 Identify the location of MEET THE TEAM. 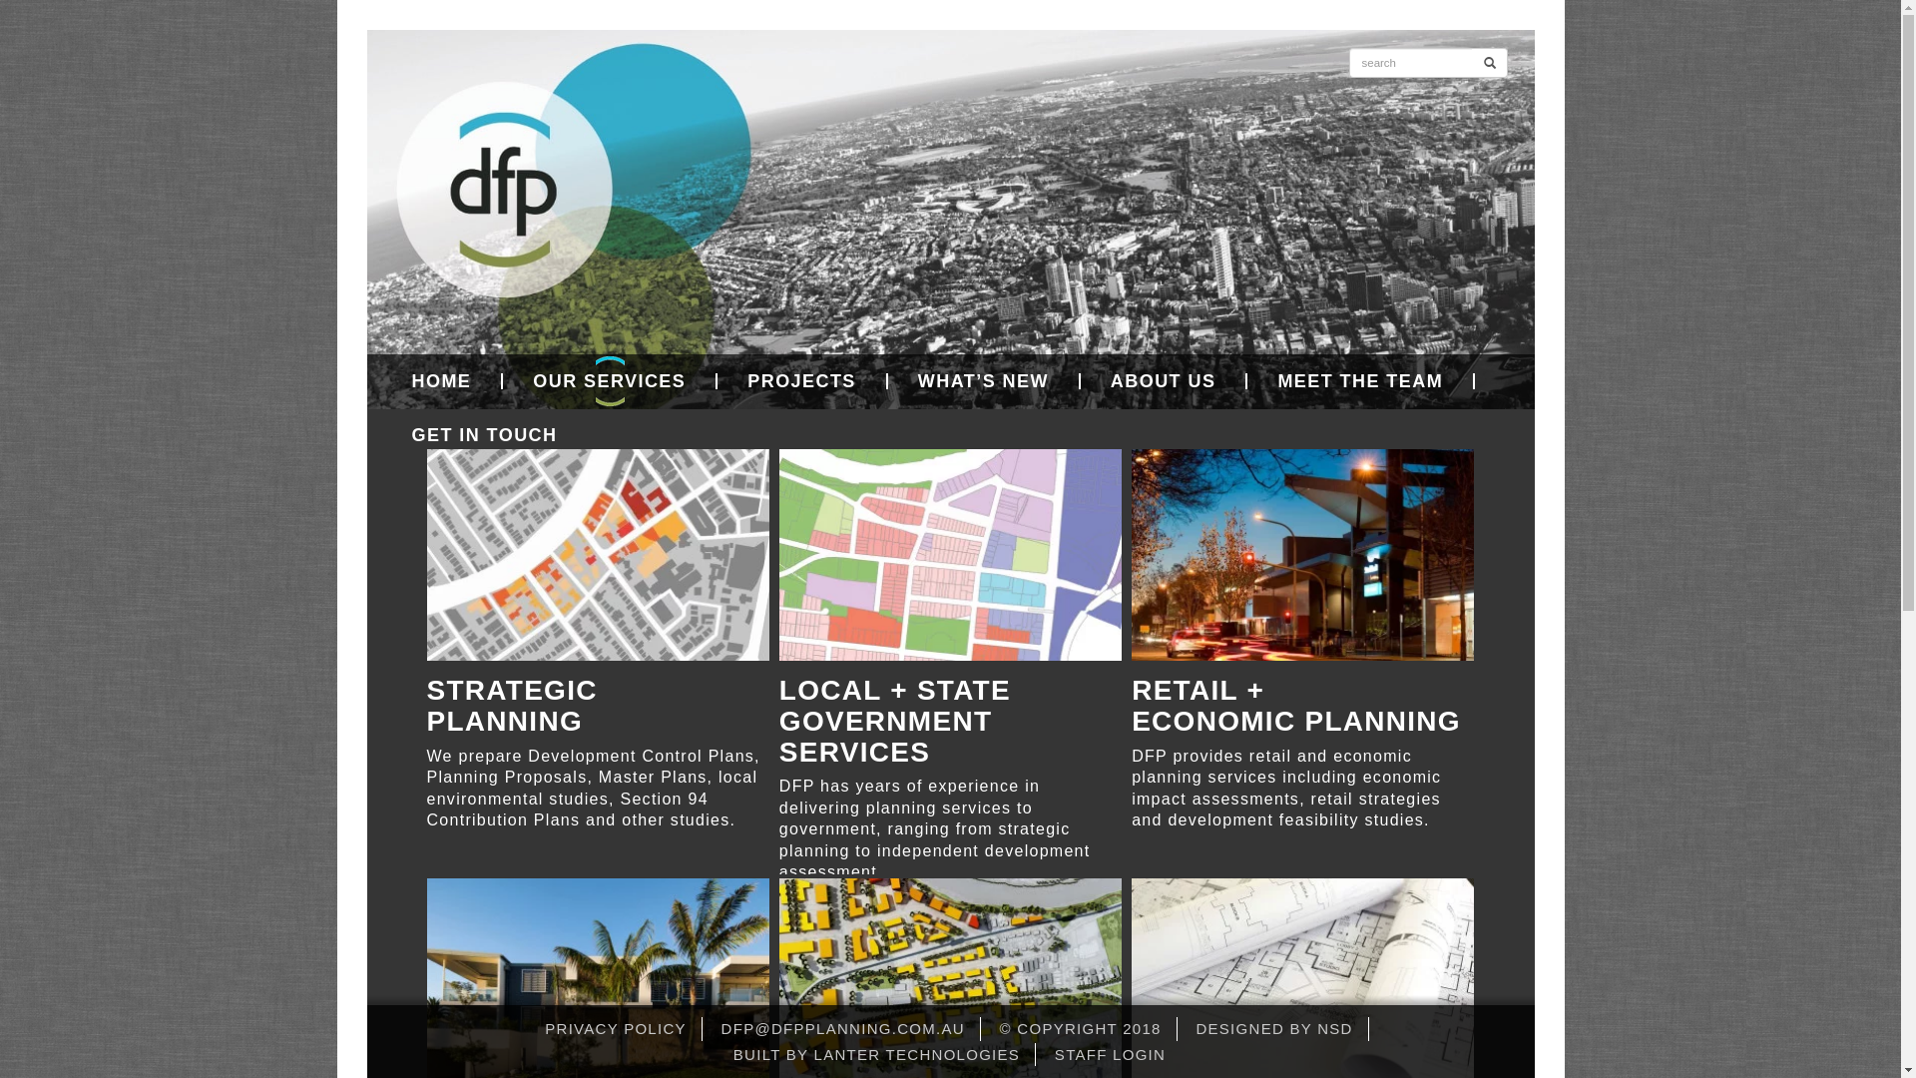
(1361, 381).